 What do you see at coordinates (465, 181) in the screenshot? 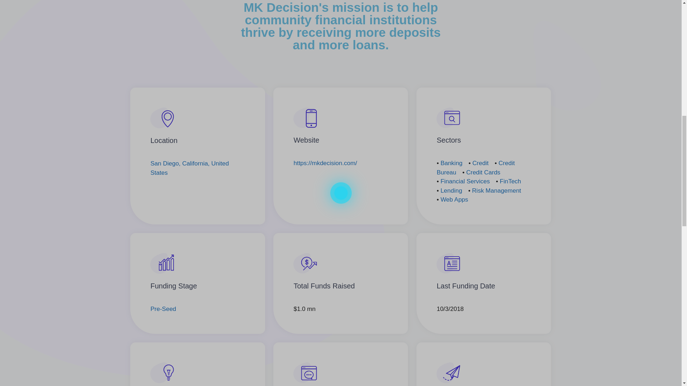
I see `Financial Services` at bounding box center [465, 181].